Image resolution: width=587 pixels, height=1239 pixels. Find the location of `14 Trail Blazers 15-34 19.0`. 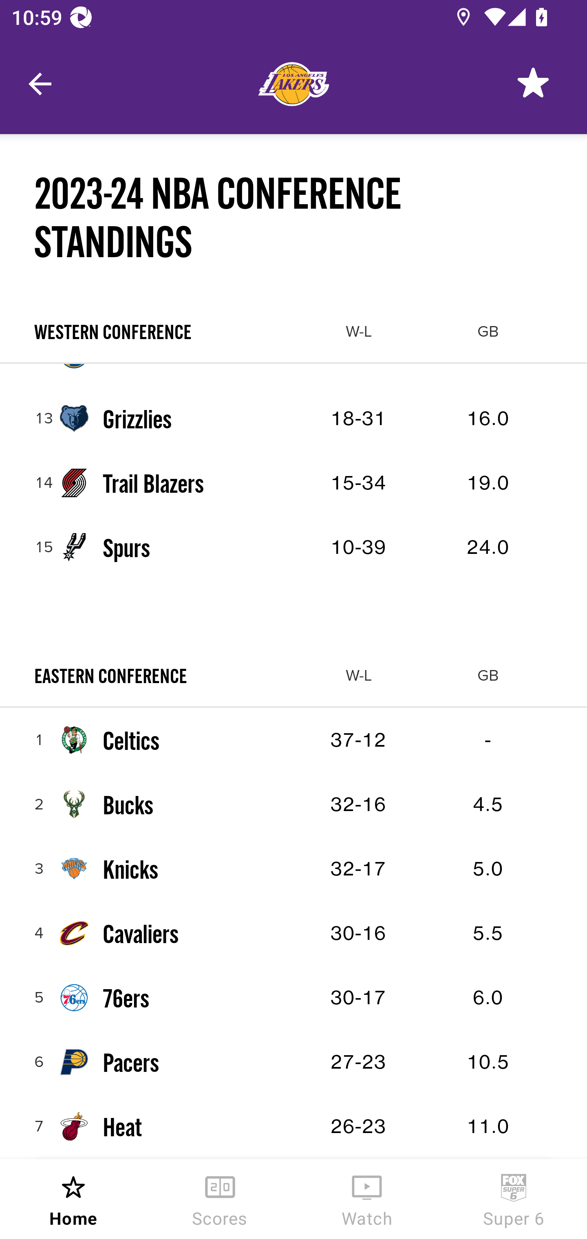

14 Trail Blazers 15-34 19.0 is located at coordinates (293, 483).